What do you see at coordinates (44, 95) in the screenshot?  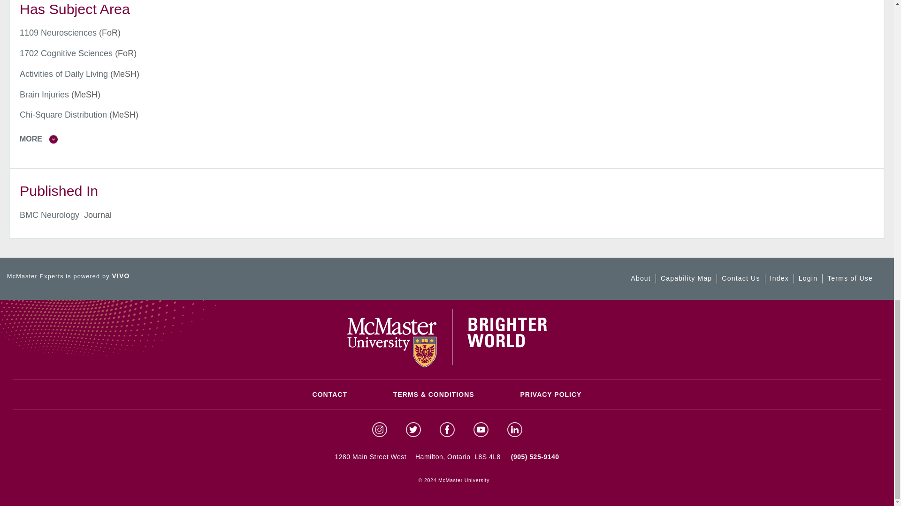 I see `concept name` at bounding box center [44, 95].